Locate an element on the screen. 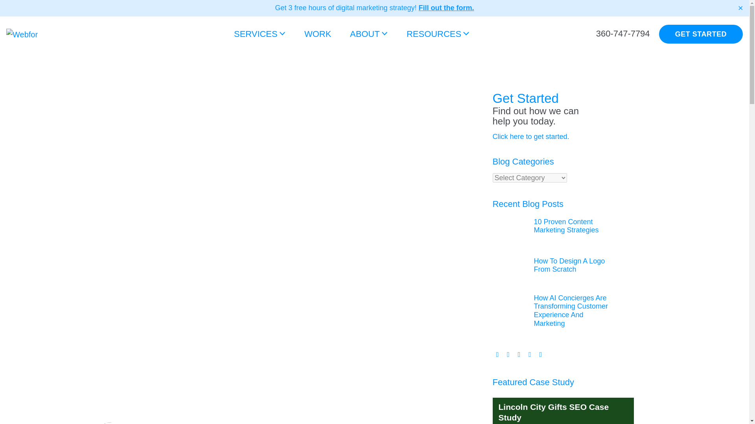 The width and height of the screenshot is (755, 424). Services is located at coordinates (259, 34).